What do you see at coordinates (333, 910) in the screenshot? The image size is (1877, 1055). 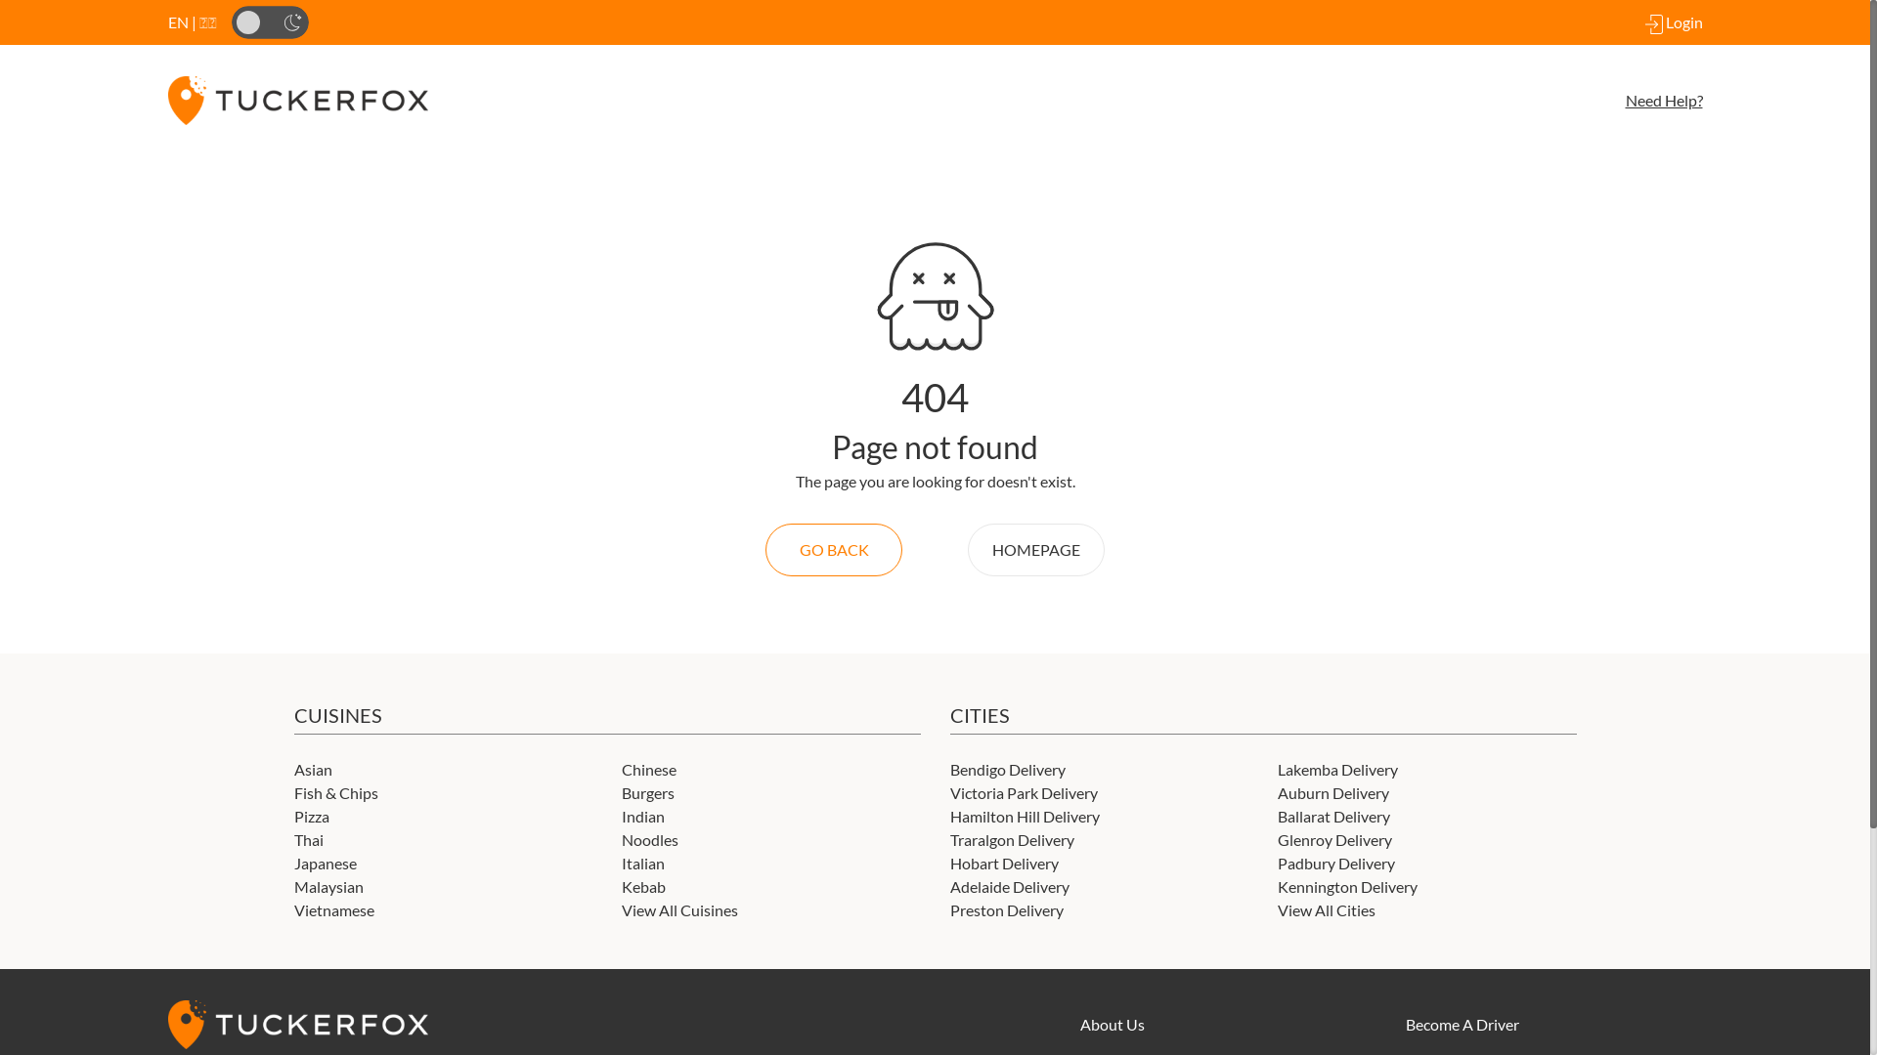 I see `Vietnamese` at bounding box center [333, 910].